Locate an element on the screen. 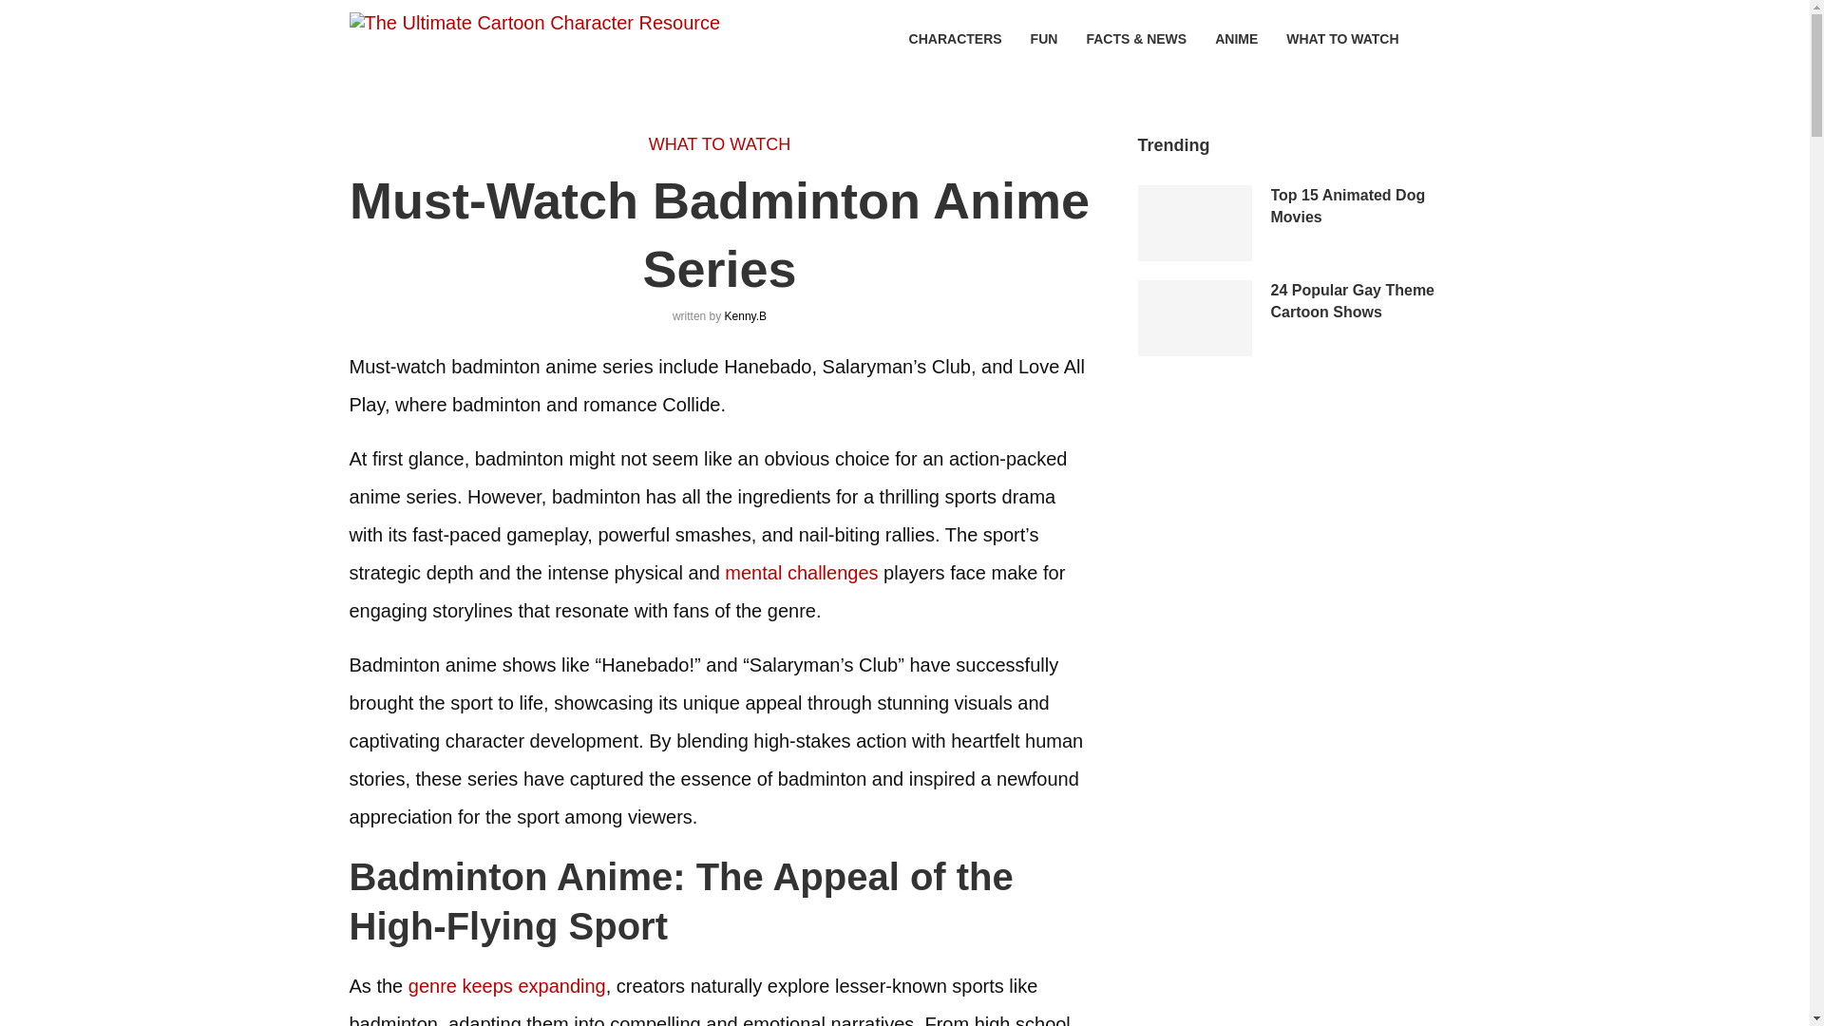  CHARACTERS is located at coordinates (955, 39).